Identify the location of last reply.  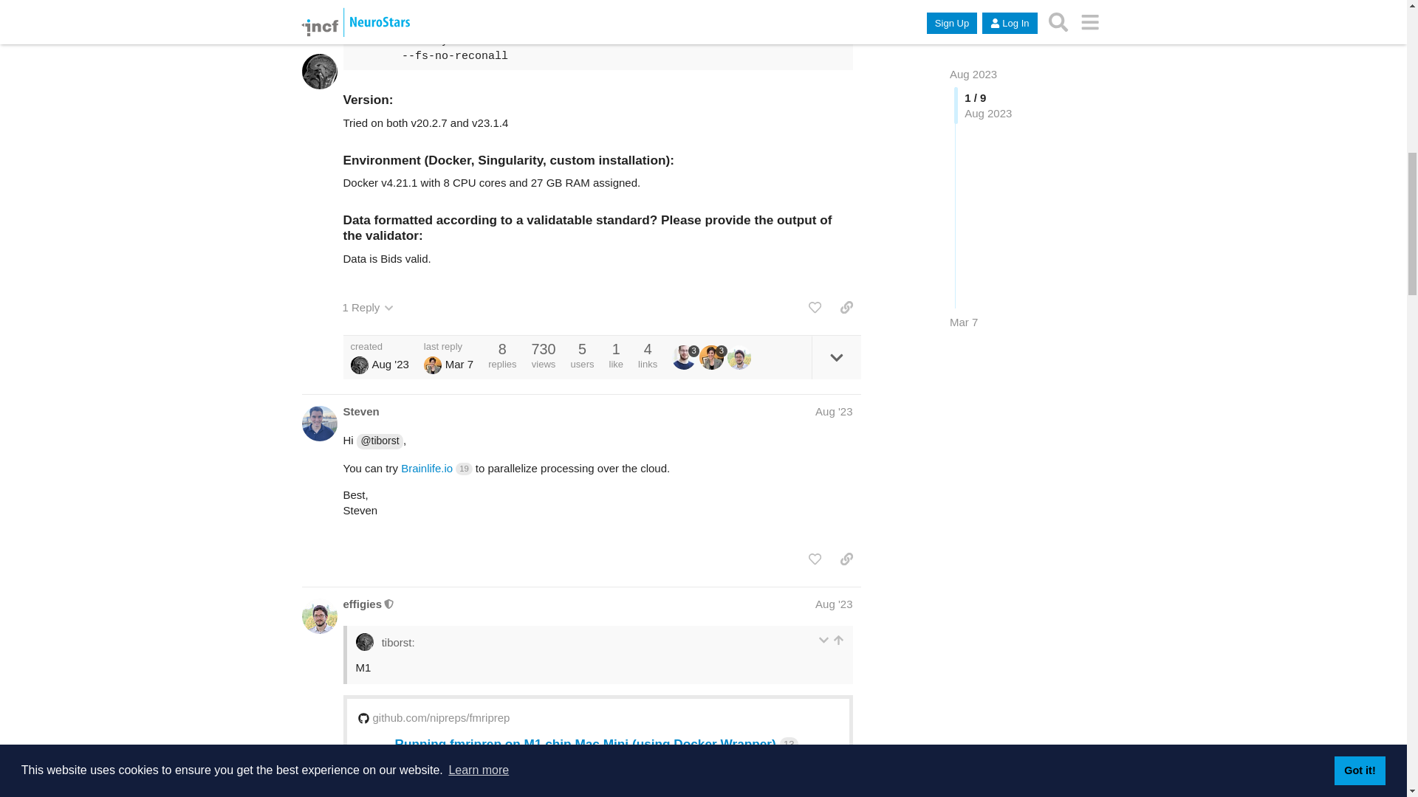
(449, 347).